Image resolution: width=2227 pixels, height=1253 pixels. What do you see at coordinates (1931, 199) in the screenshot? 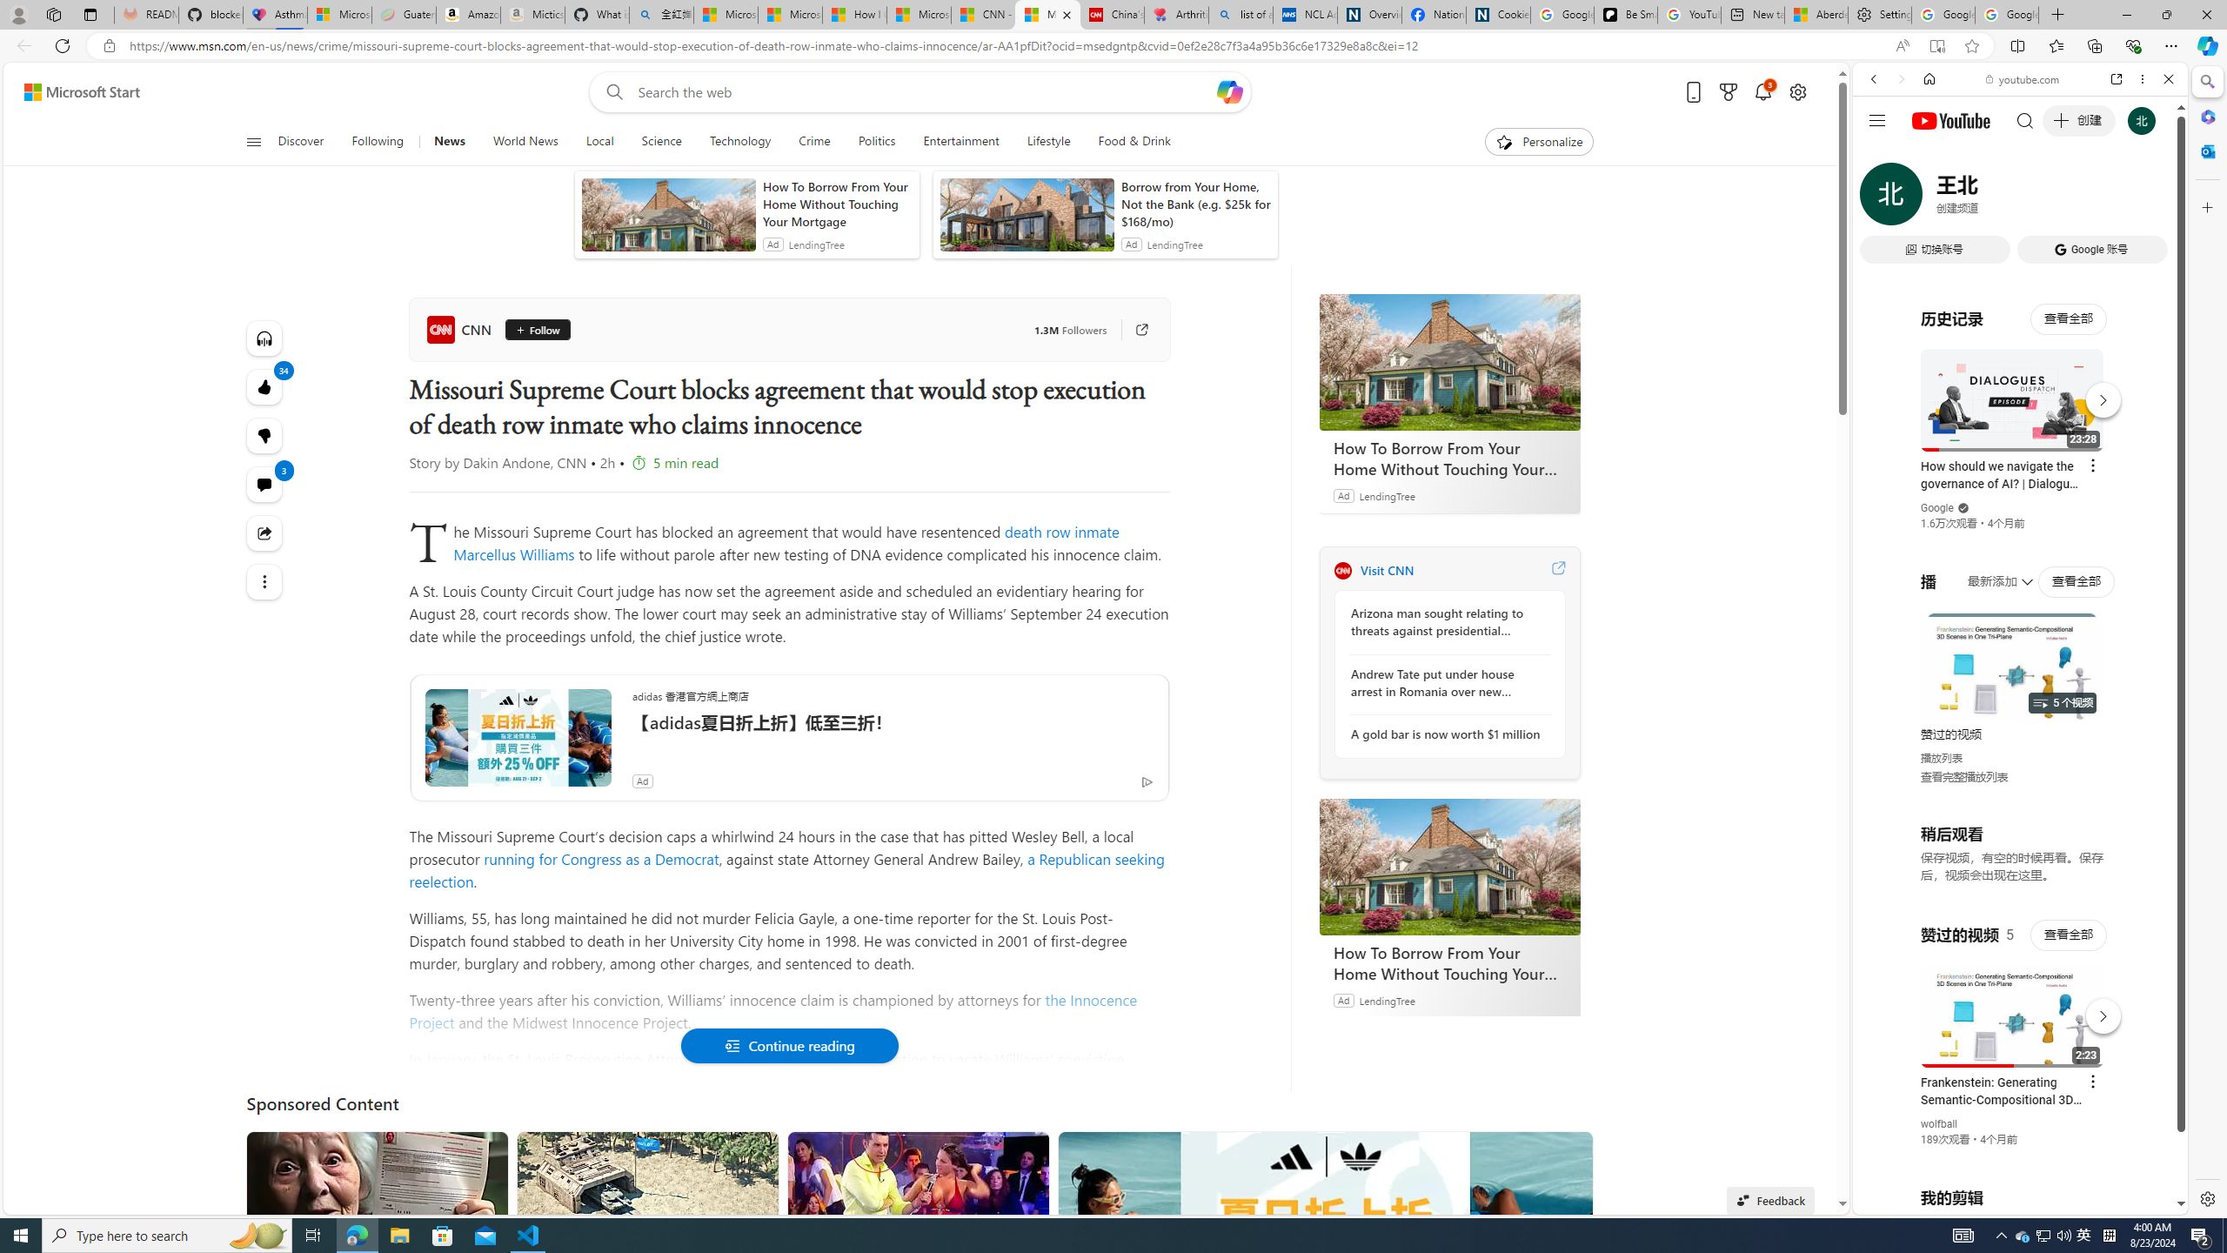
I see `IMAGES` at bounding box center [1931, 199].